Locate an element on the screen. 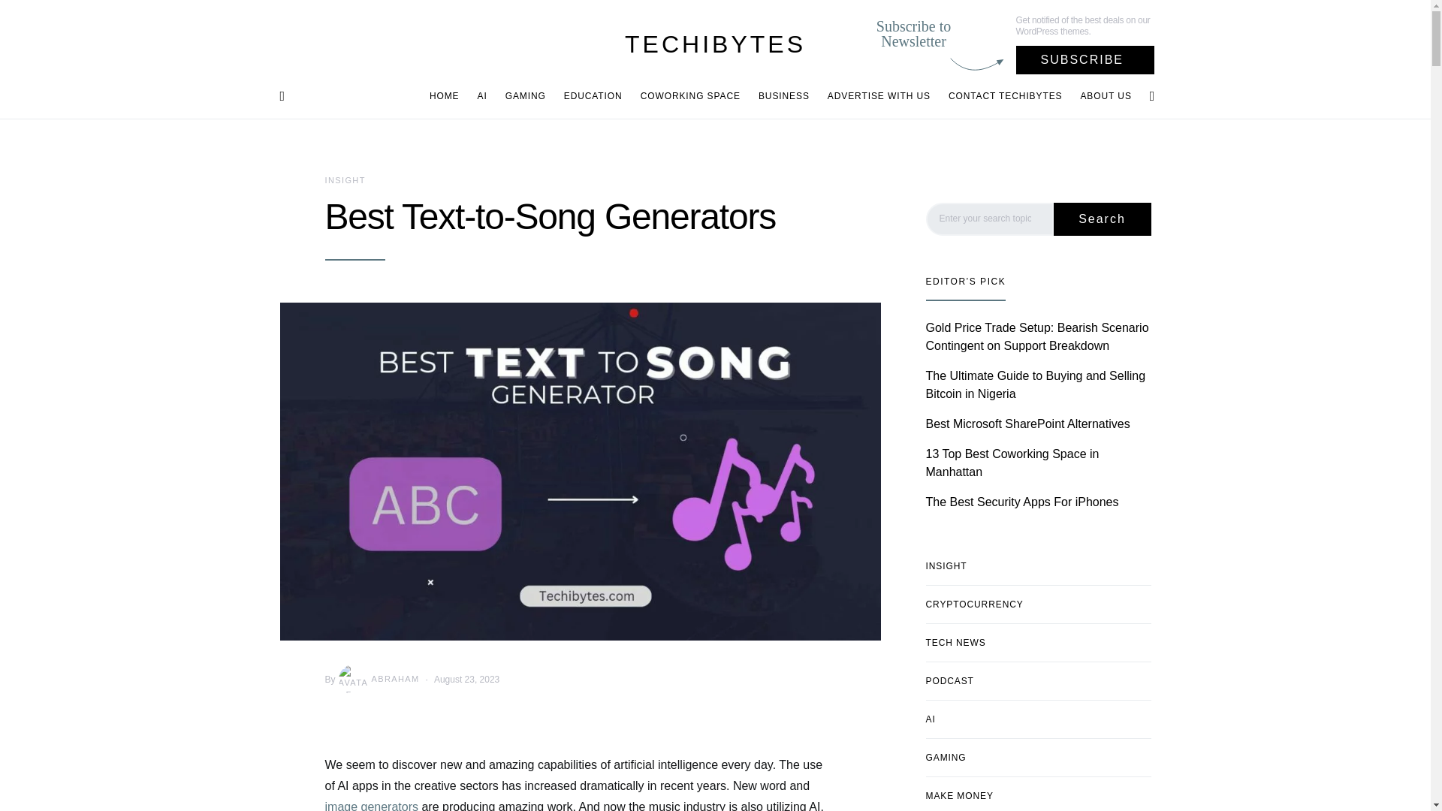 This screenshot has width=1442, height=811. SUBSCRIBE is located at coordinates (1085, 60).